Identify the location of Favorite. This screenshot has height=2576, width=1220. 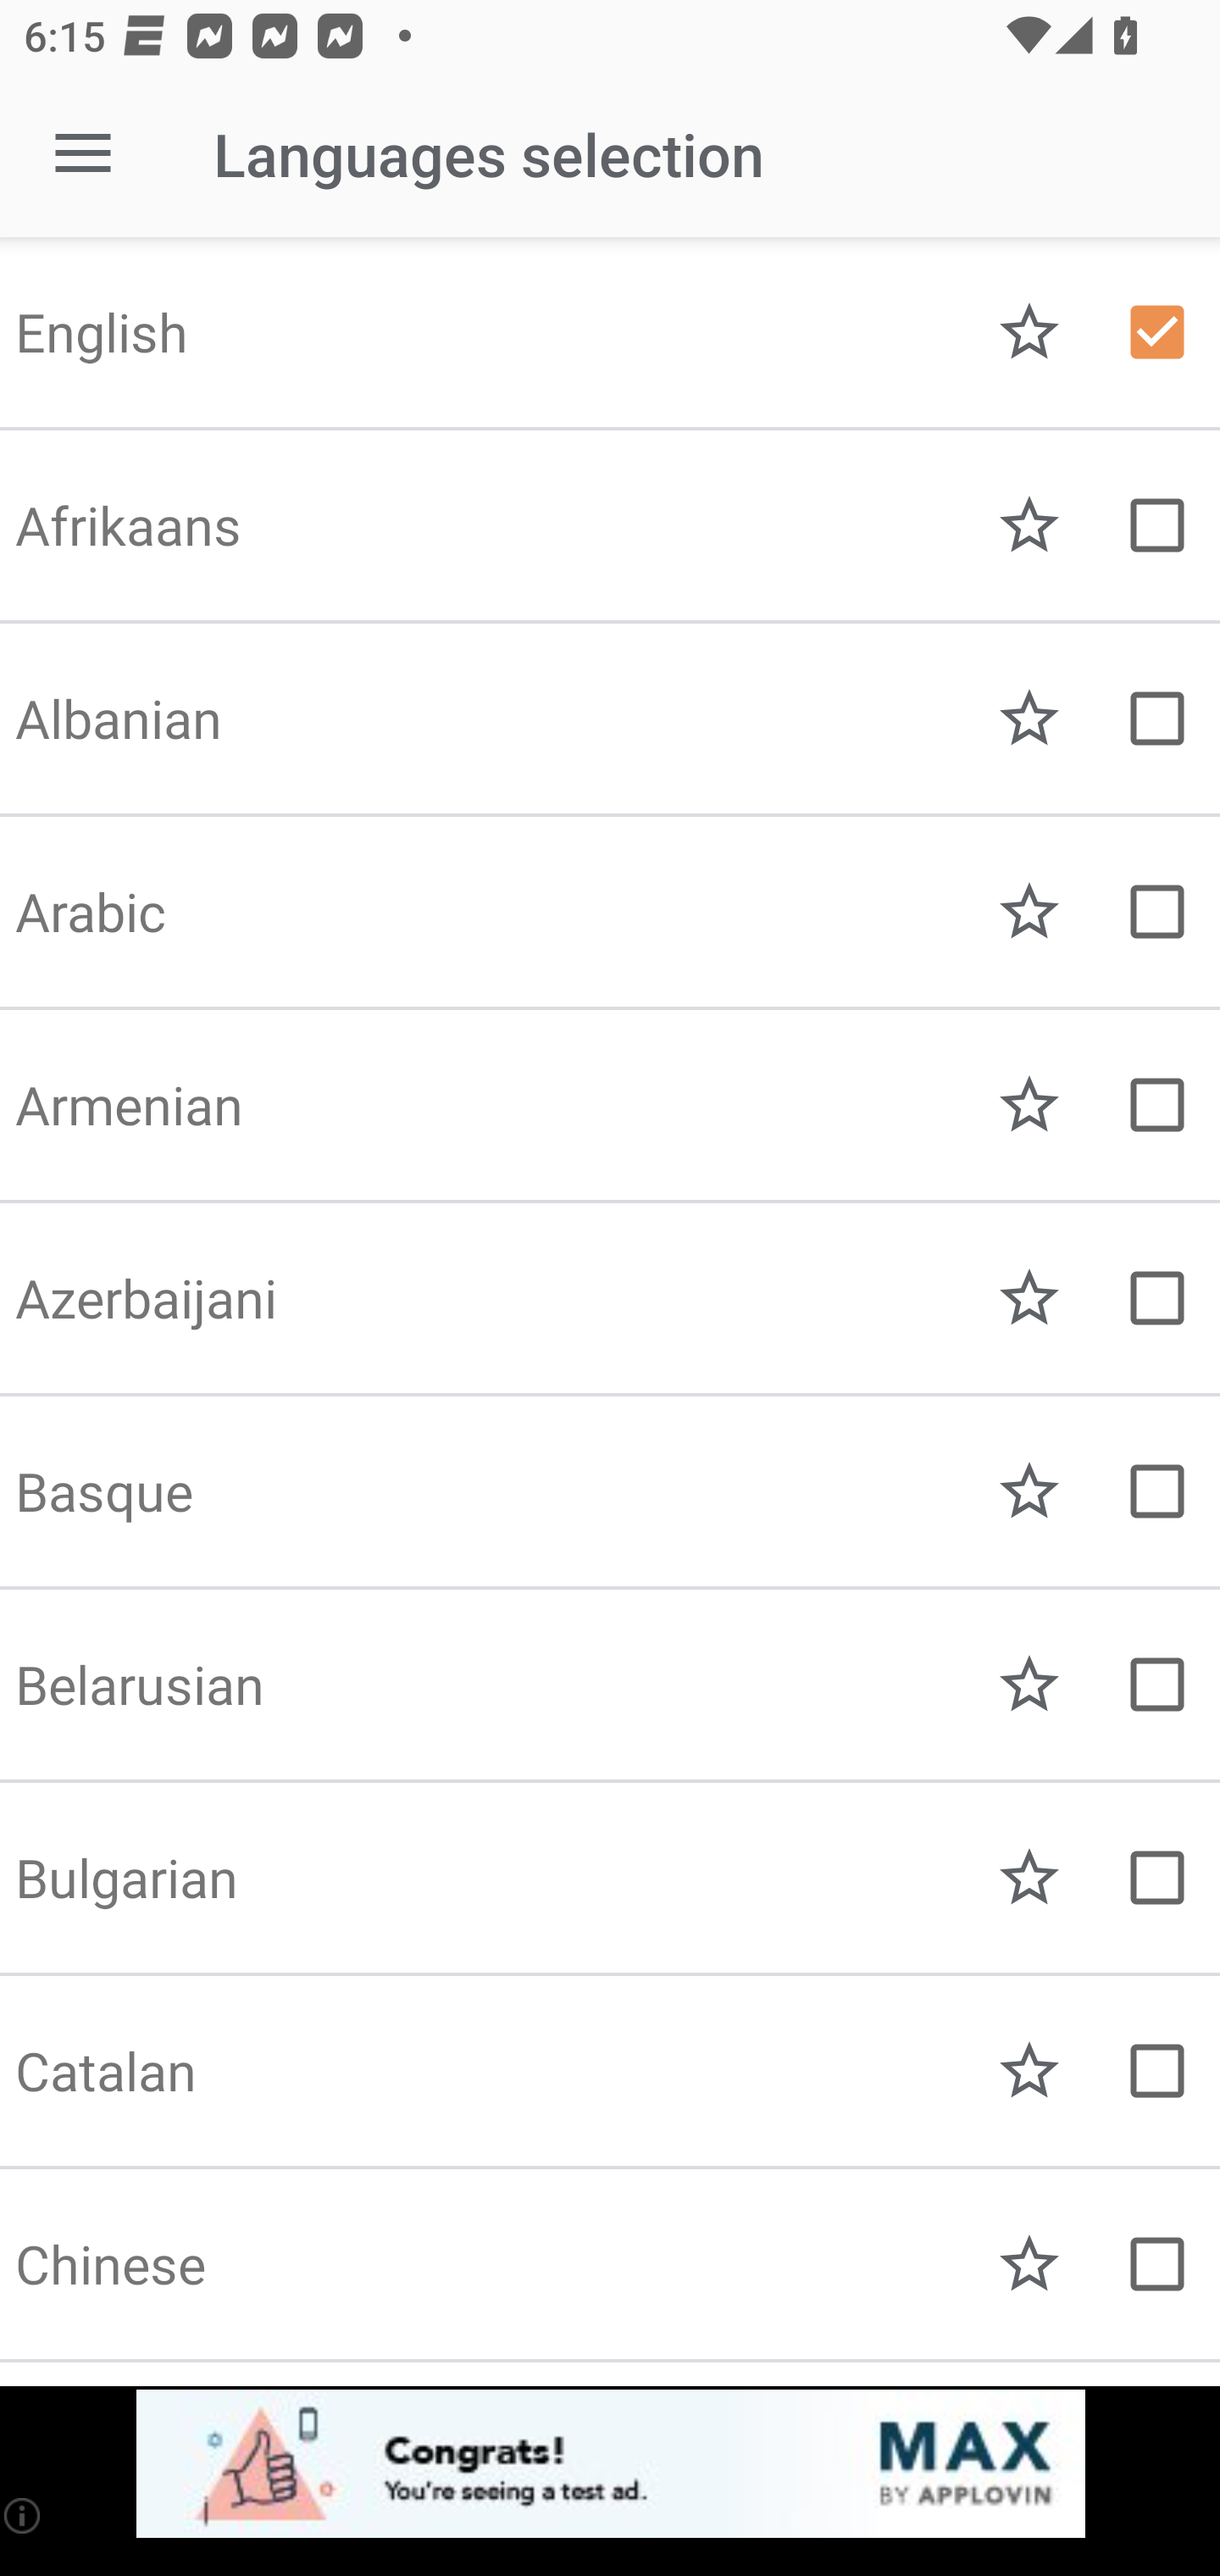
(1029, 1298).